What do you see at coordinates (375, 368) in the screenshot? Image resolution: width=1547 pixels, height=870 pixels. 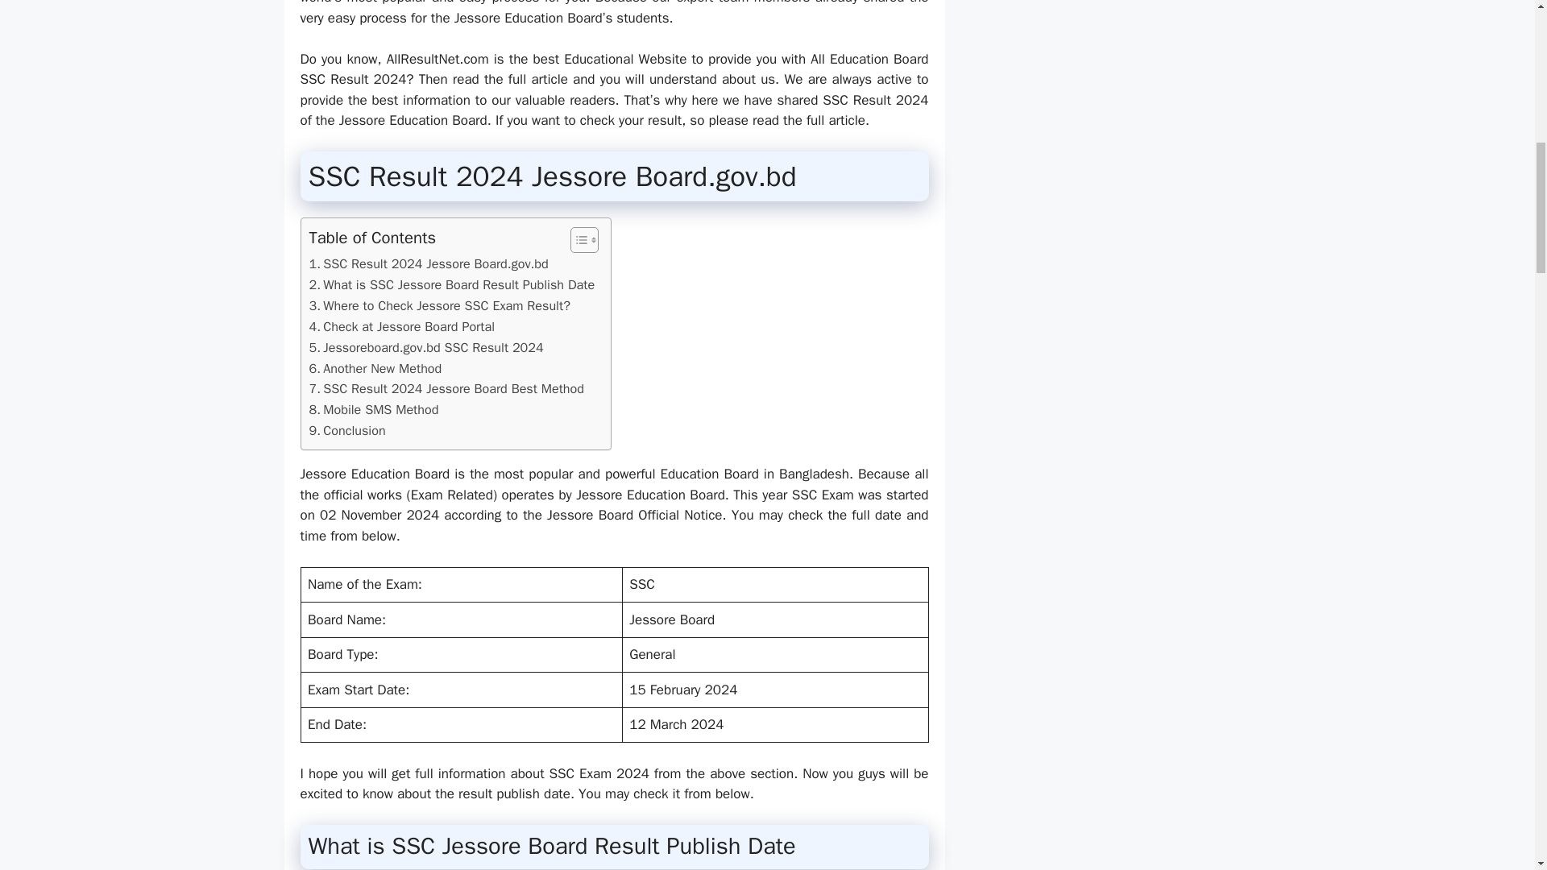 I see `Another New Method` at bounding box center [375, 368].